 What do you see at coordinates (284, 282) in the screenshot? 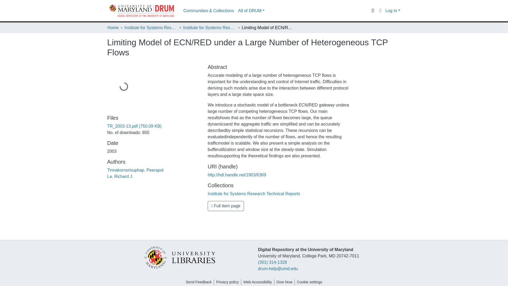
I see `Give Now` at bounding box center [284, 282].